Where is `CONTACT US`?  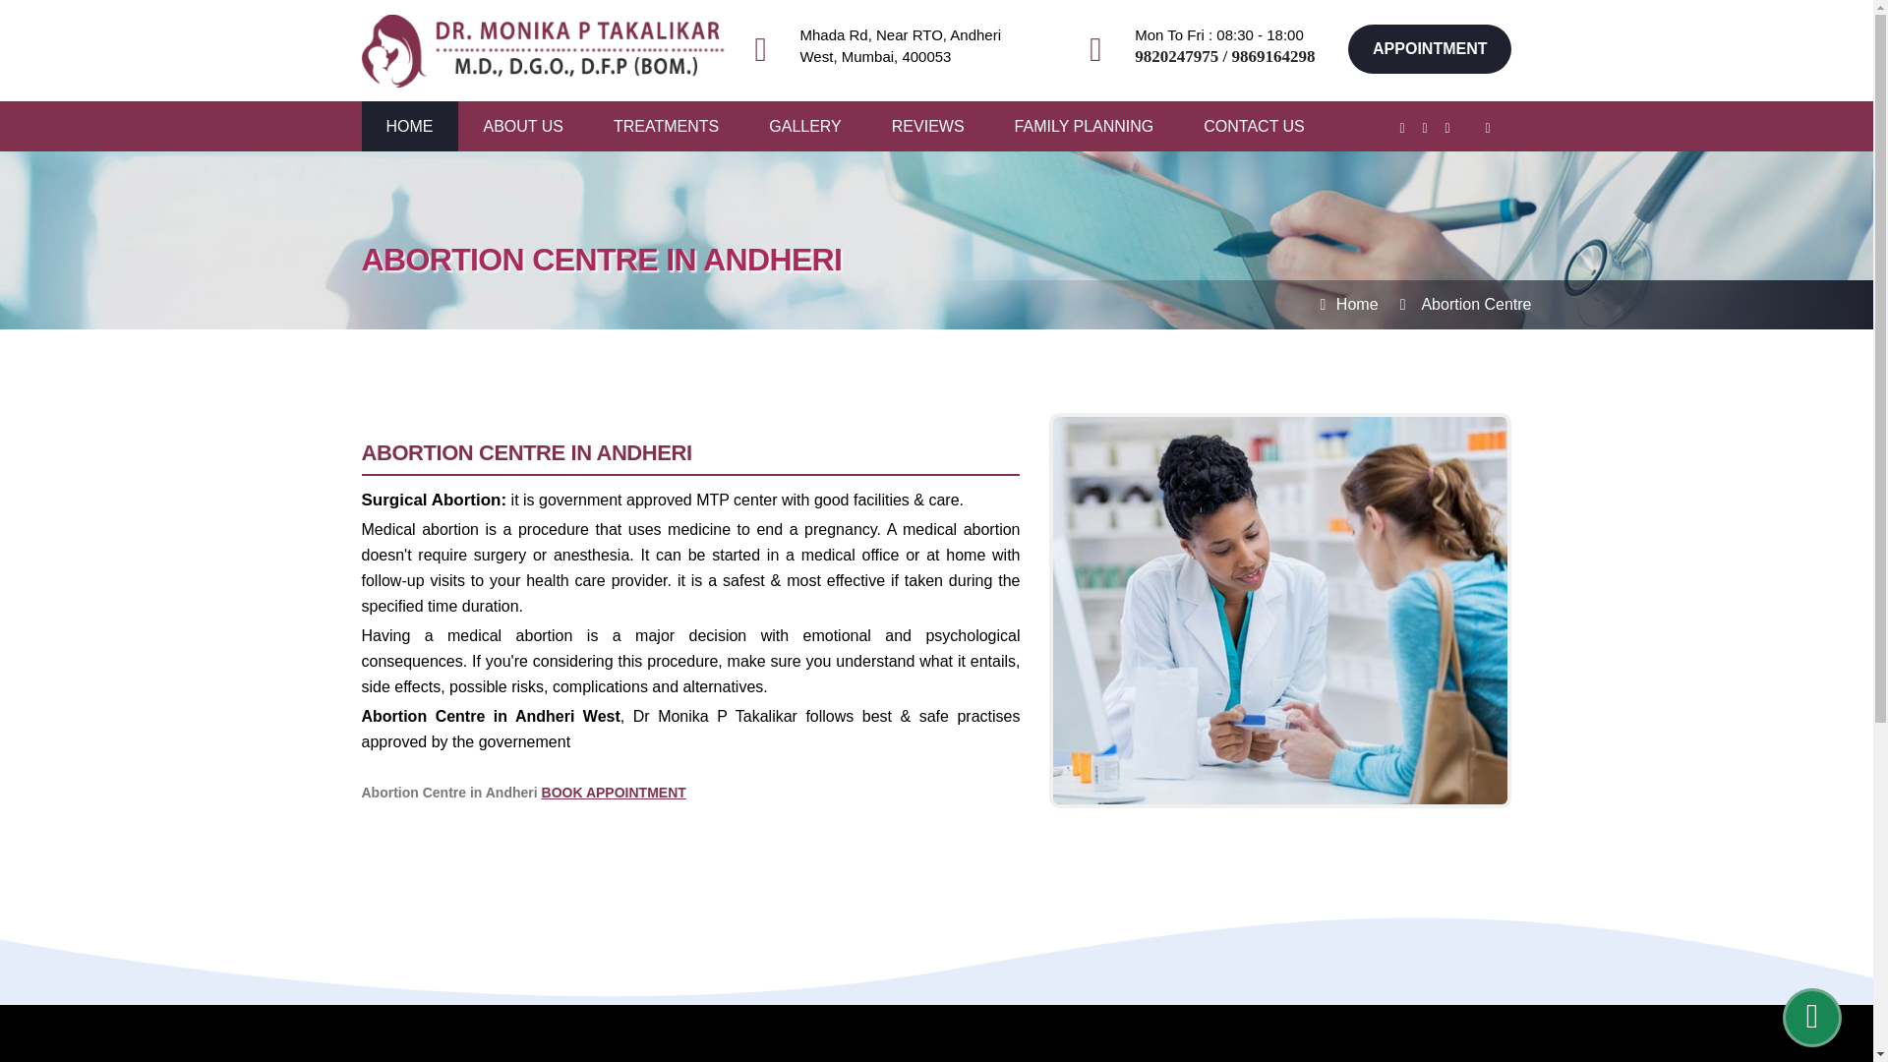 CONTACT US is located at coordinates (1254, 126).